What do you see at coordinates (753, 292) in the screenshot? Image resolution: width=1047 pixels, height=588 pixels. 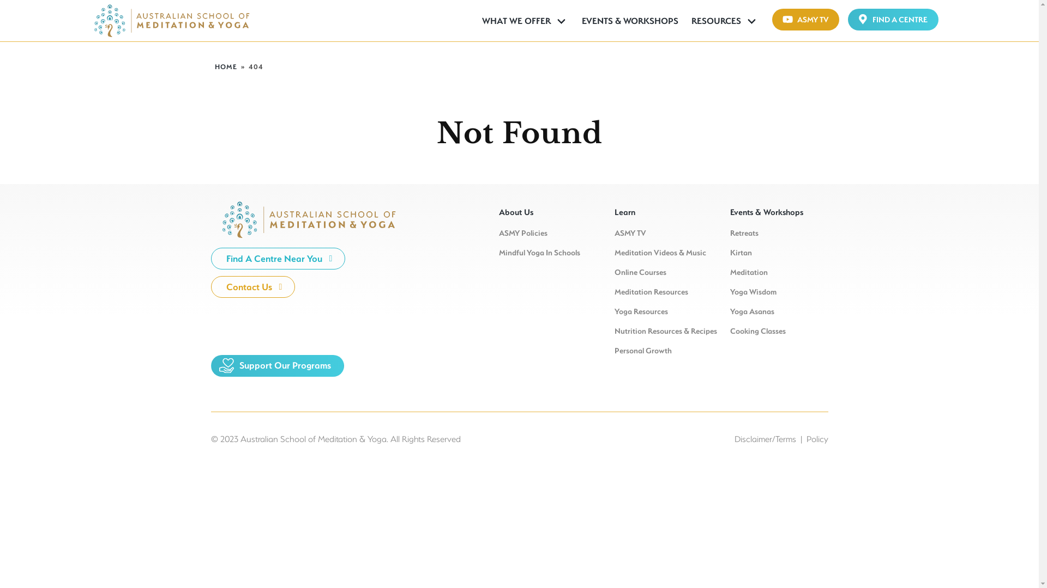 I see `Yoga Wisdom` at bounding box center [753, 292].